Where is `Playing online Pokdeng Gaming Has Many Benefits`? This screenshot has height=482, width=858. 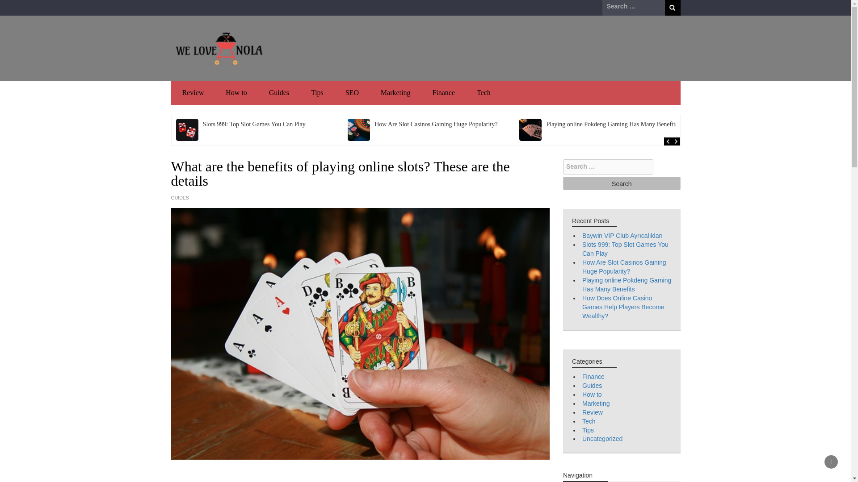 Playing online Pokdeng Gaming Has Many Benefits is located at coordinates (627, 284).